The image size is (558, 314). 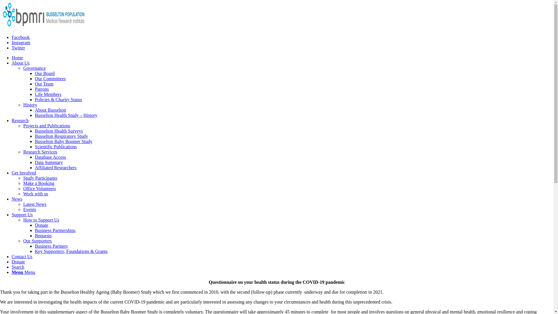 What do you see at coordinates (41, 220) in the screenshot?
I see `How to Support Us` at bounding box center [41, 220].